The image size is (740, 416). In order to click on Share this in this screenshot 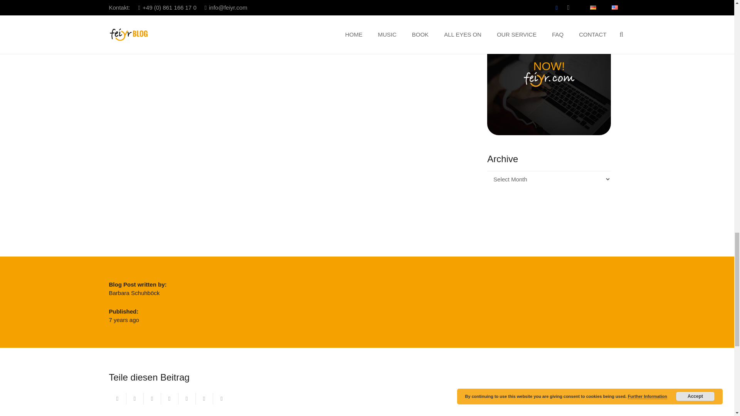, I will do `click(221, 398)`.